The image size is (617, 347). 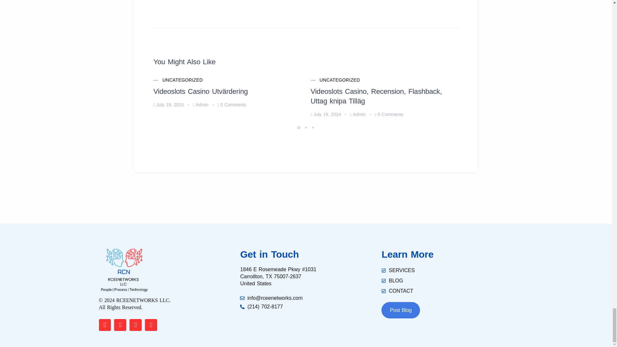 What do you see at coordinates (326, 114) in the screenshot?
I see `July 19, 2024` at bounding box center [326, 114].